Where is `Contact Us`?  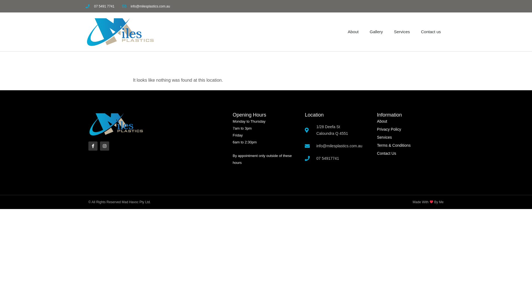 Contact Us is located at coordinates (410, 153).